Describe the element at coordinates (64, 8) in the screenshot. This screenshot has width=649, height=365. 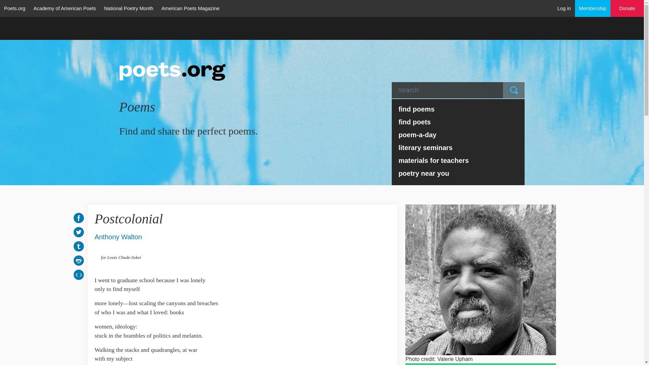
I see `Academy of American Poets` at that location.